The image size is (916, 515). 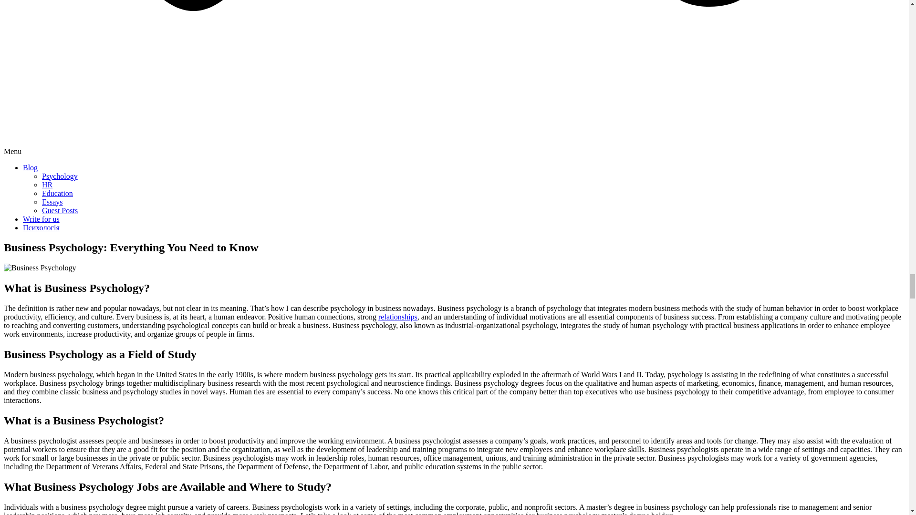 I want to click on What is Emotional Intelligence? How to Improve it?, so click(x=398, y=317).